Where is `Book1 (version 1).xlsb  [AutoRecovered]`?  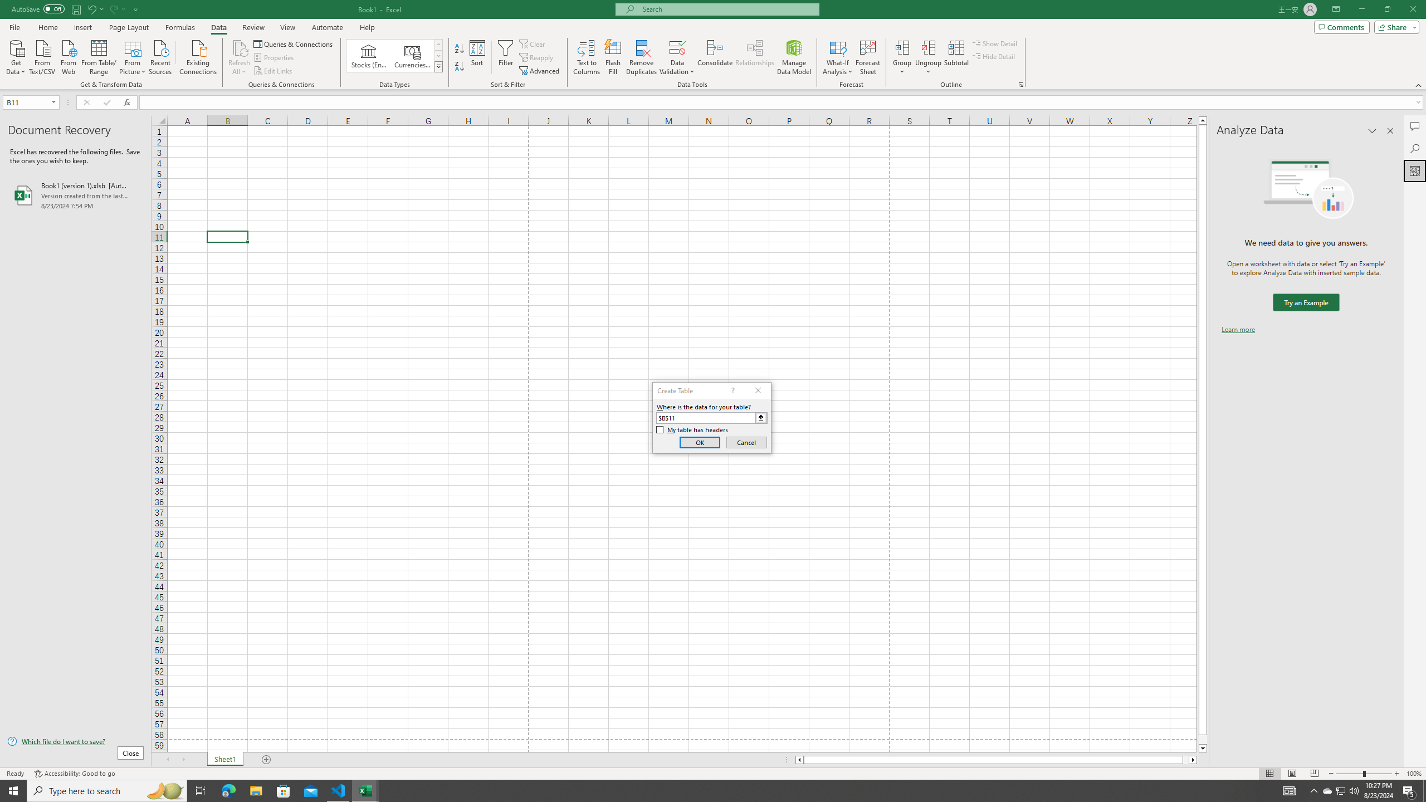
Book1 (version 1).xlsb  [AutoRecovered] is located at coordinates (75, 195).